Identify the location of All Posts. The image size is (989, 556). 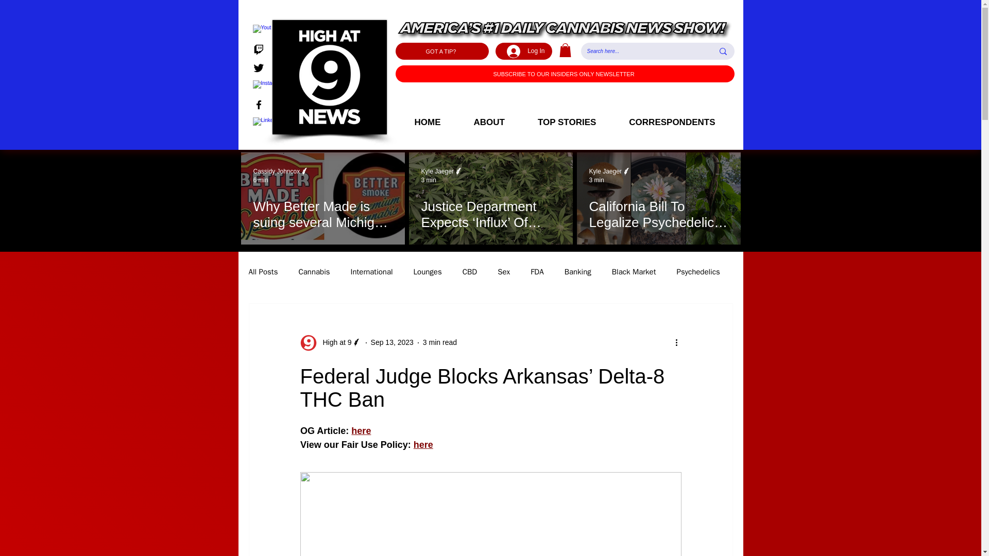
(263, 272).